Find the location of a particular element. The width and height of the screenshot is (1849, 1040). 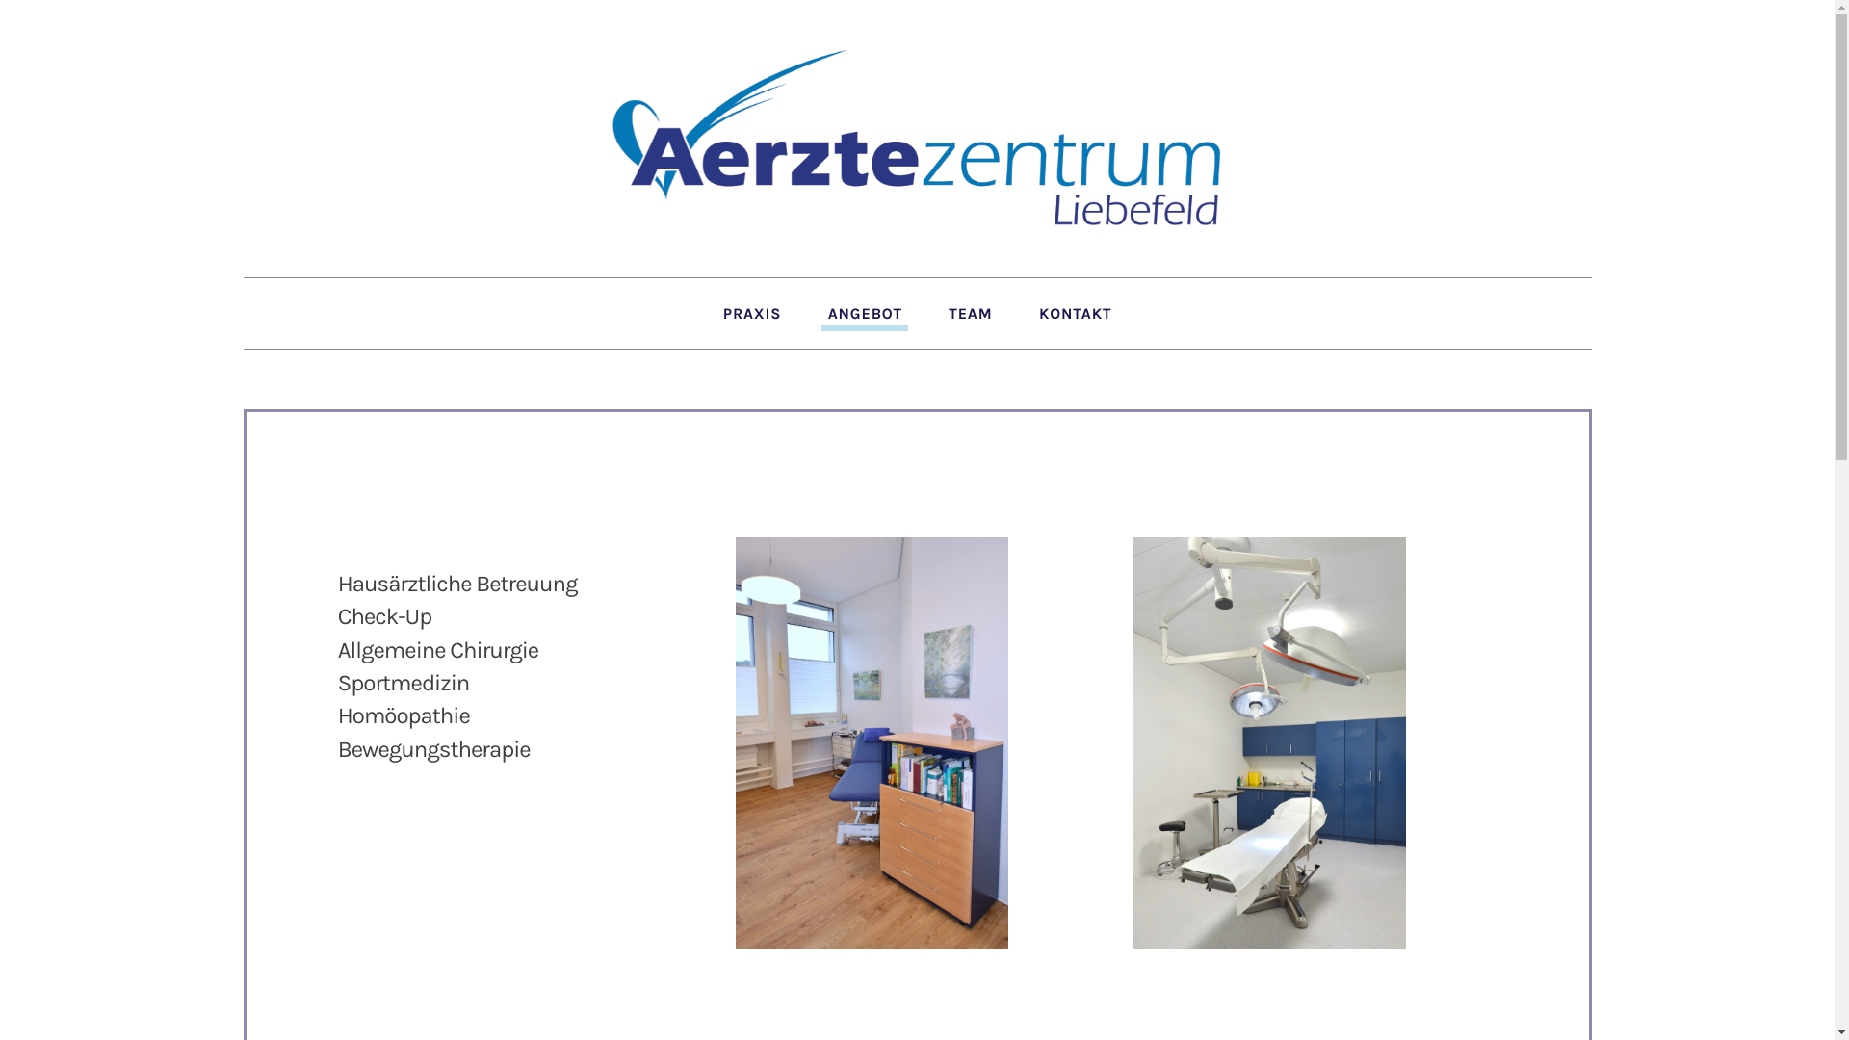

Aerztezentrum Liebefeld is located at coordinates (917, 138).